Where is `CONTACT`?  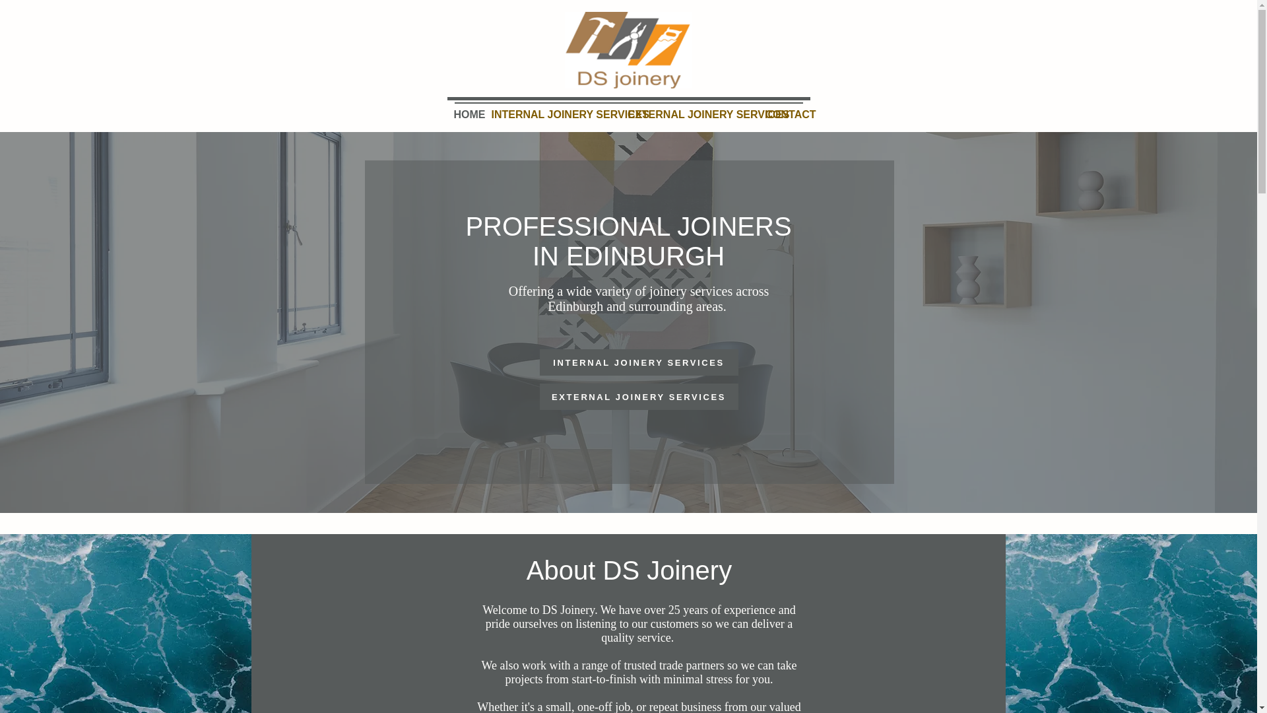
CONTACT is located at coordinates (785, 115).